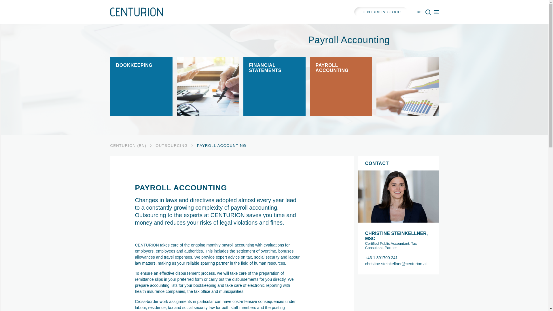 This screenshot has width=553, height=311. I want to click on Outsourcing, so click(172, 145).